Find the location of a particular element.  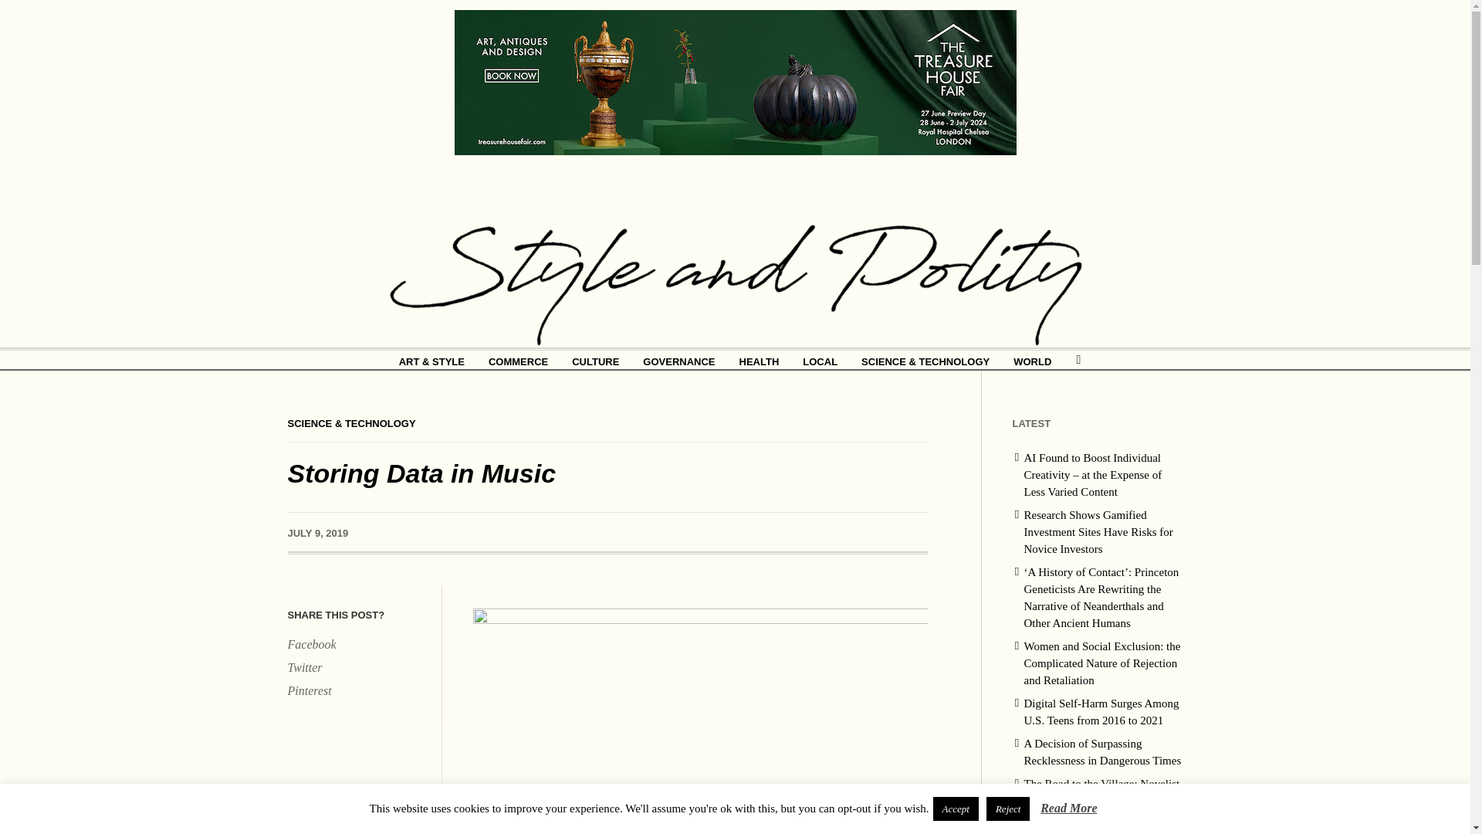

LOCAL is located at coordinates (820, 360).